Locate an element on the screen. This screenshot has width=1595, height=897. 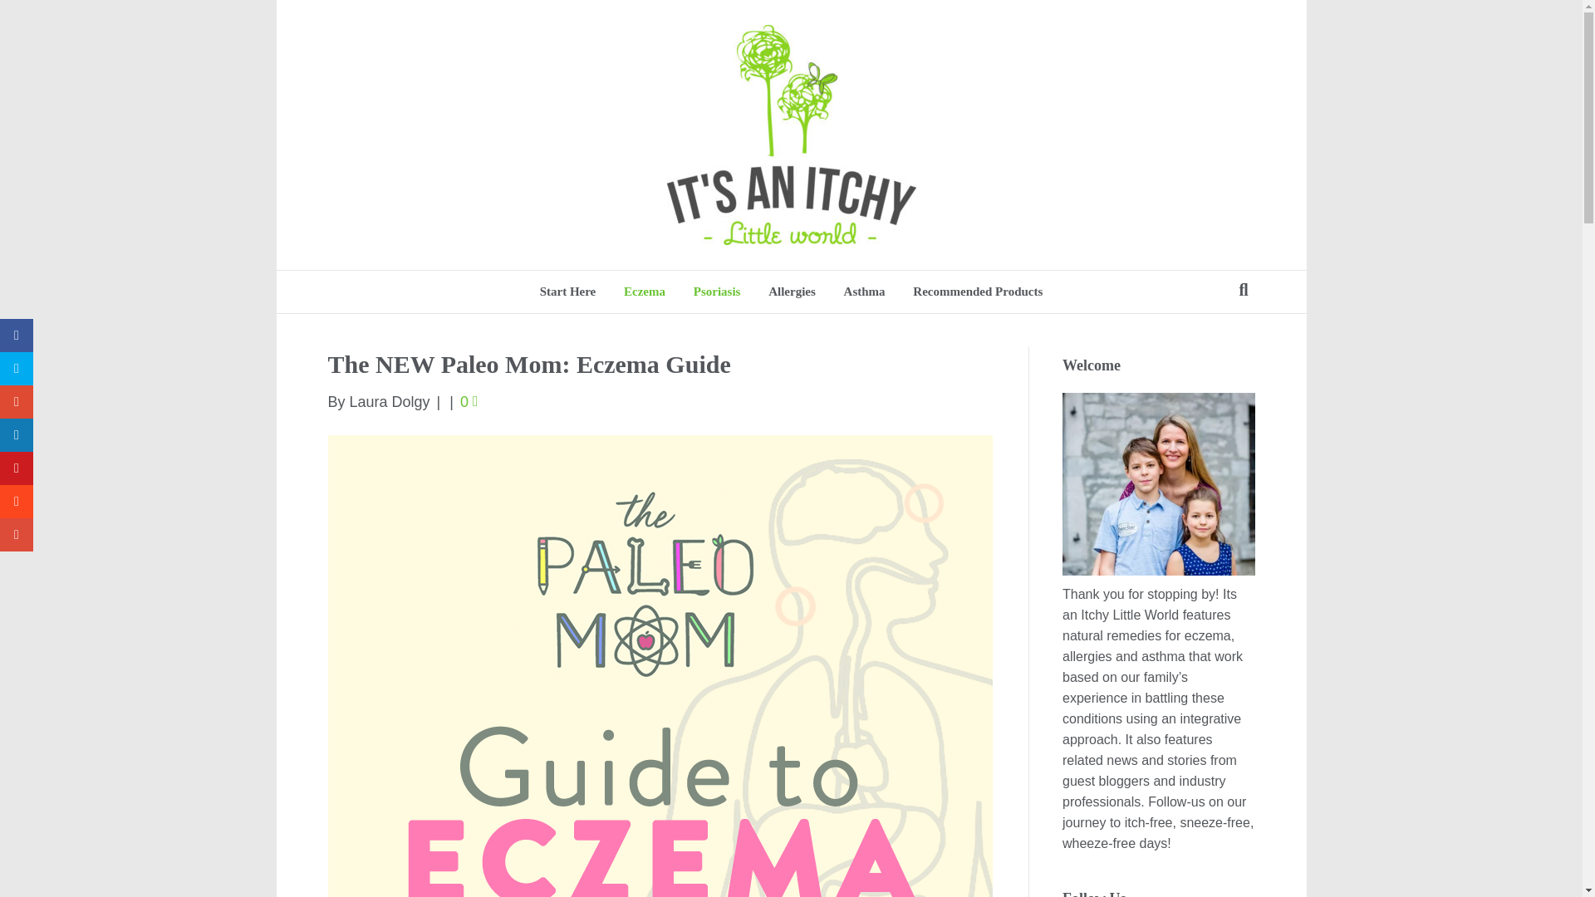
Allergies is located at coordinates (792, 292).